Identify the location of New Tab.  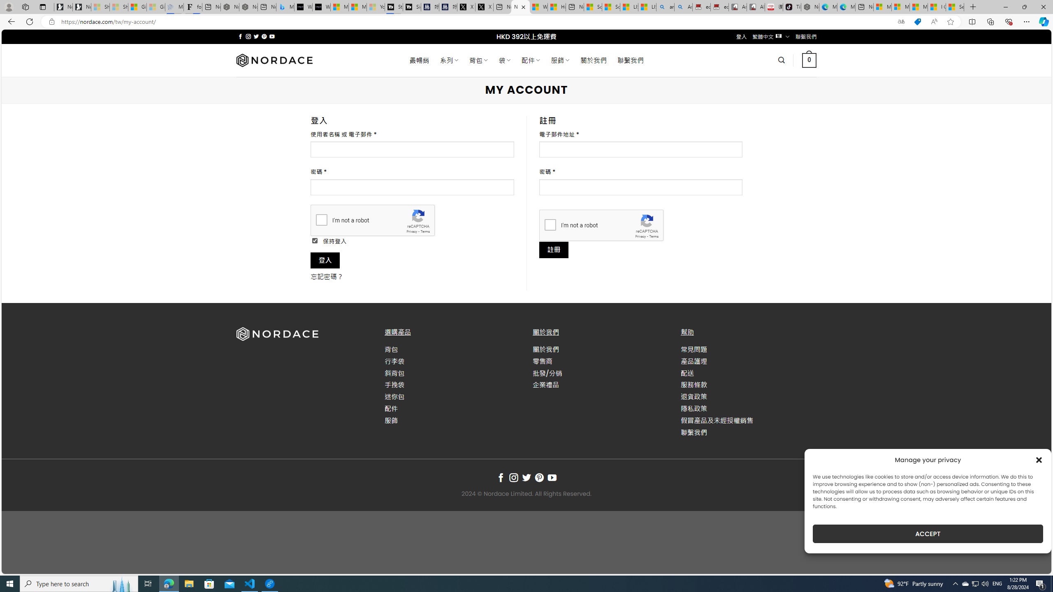
(973, 7).